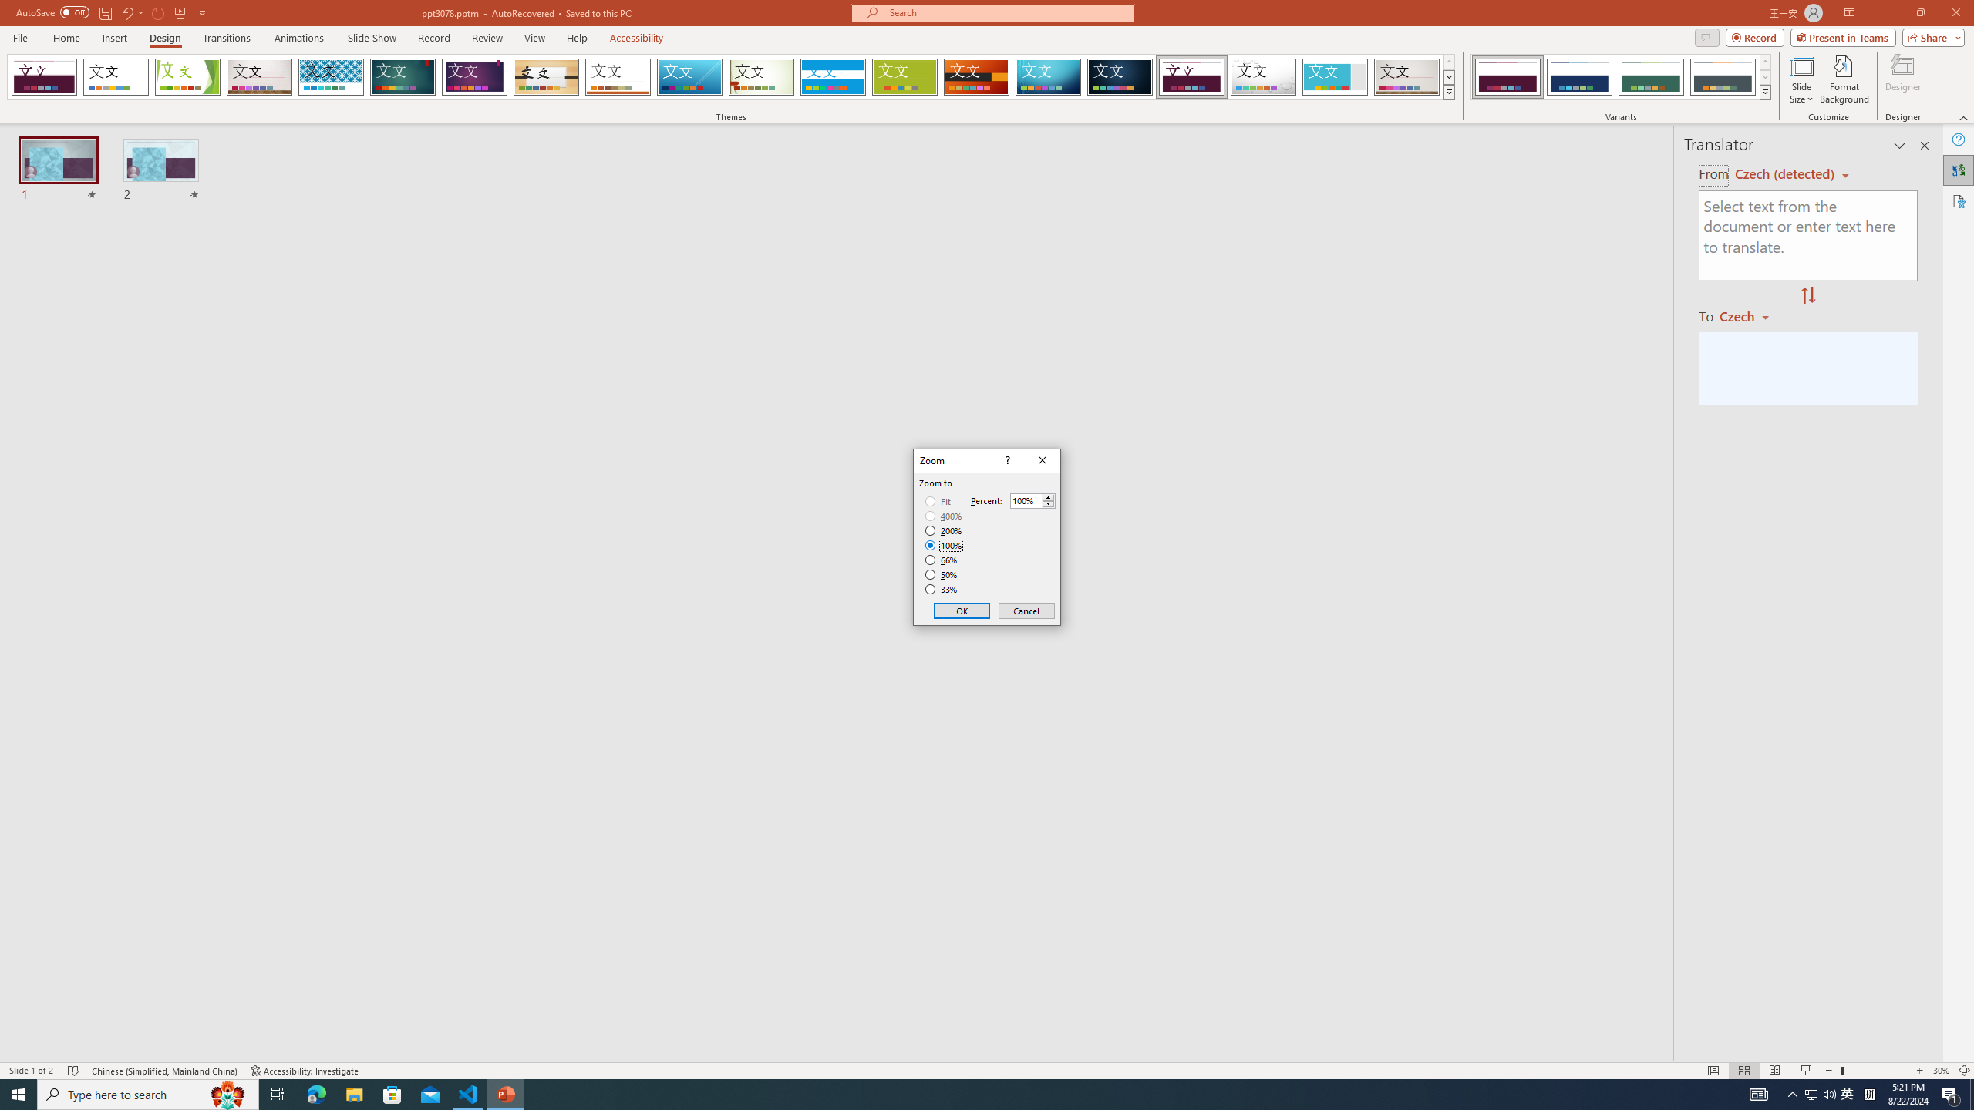  Describe the element at coordinates (9, 8) in the screenshot. I see `System` at that location.